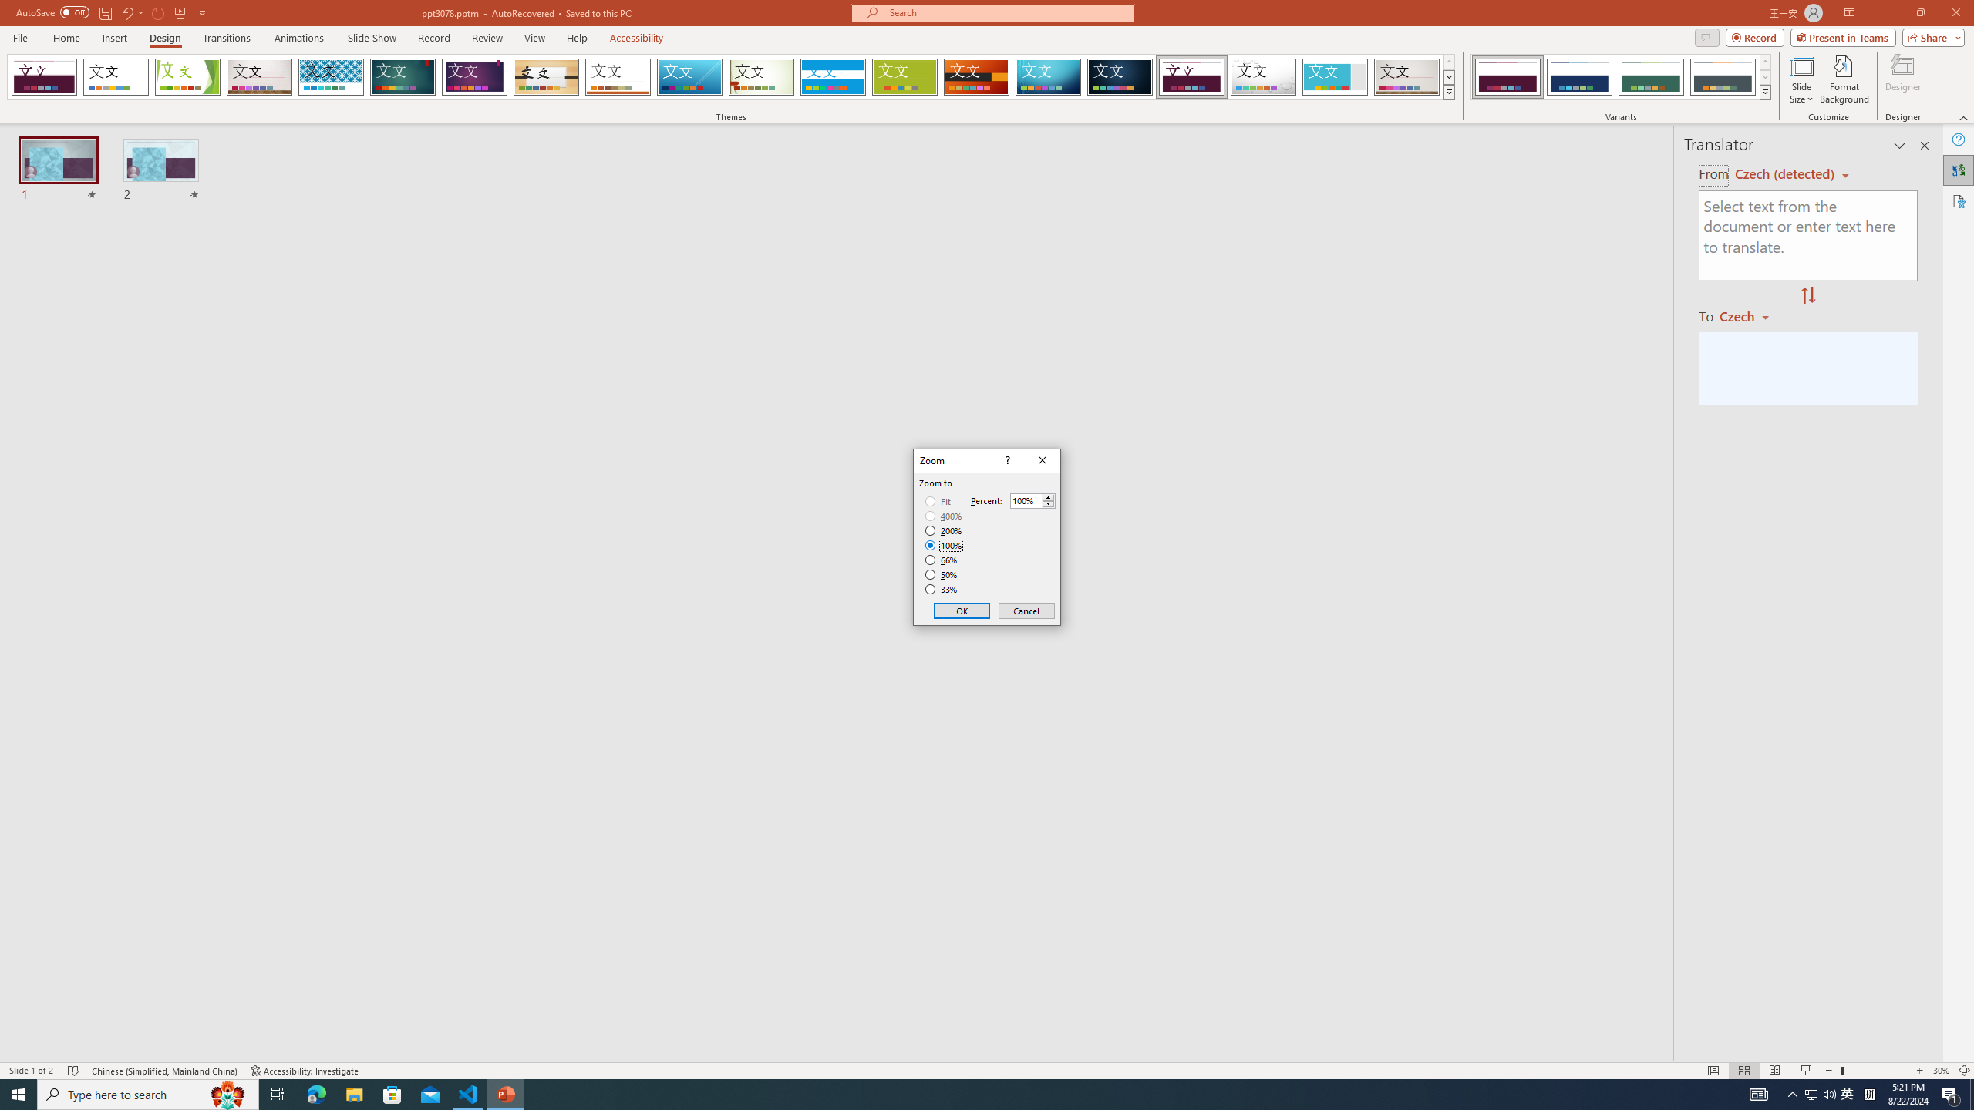  Describe the element at coordinates (9, 8) in the screenshot. I see `System` at that location.